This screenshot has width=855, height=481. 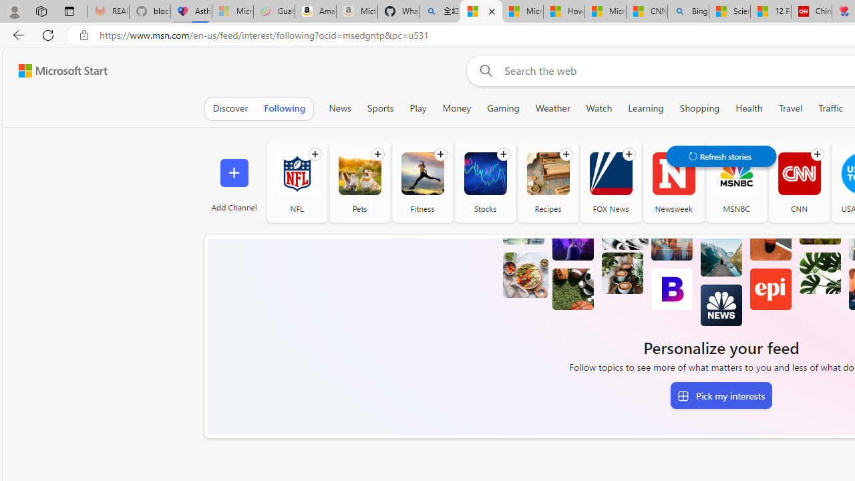 I want to click on Traffic, so click(x=830, y=108).